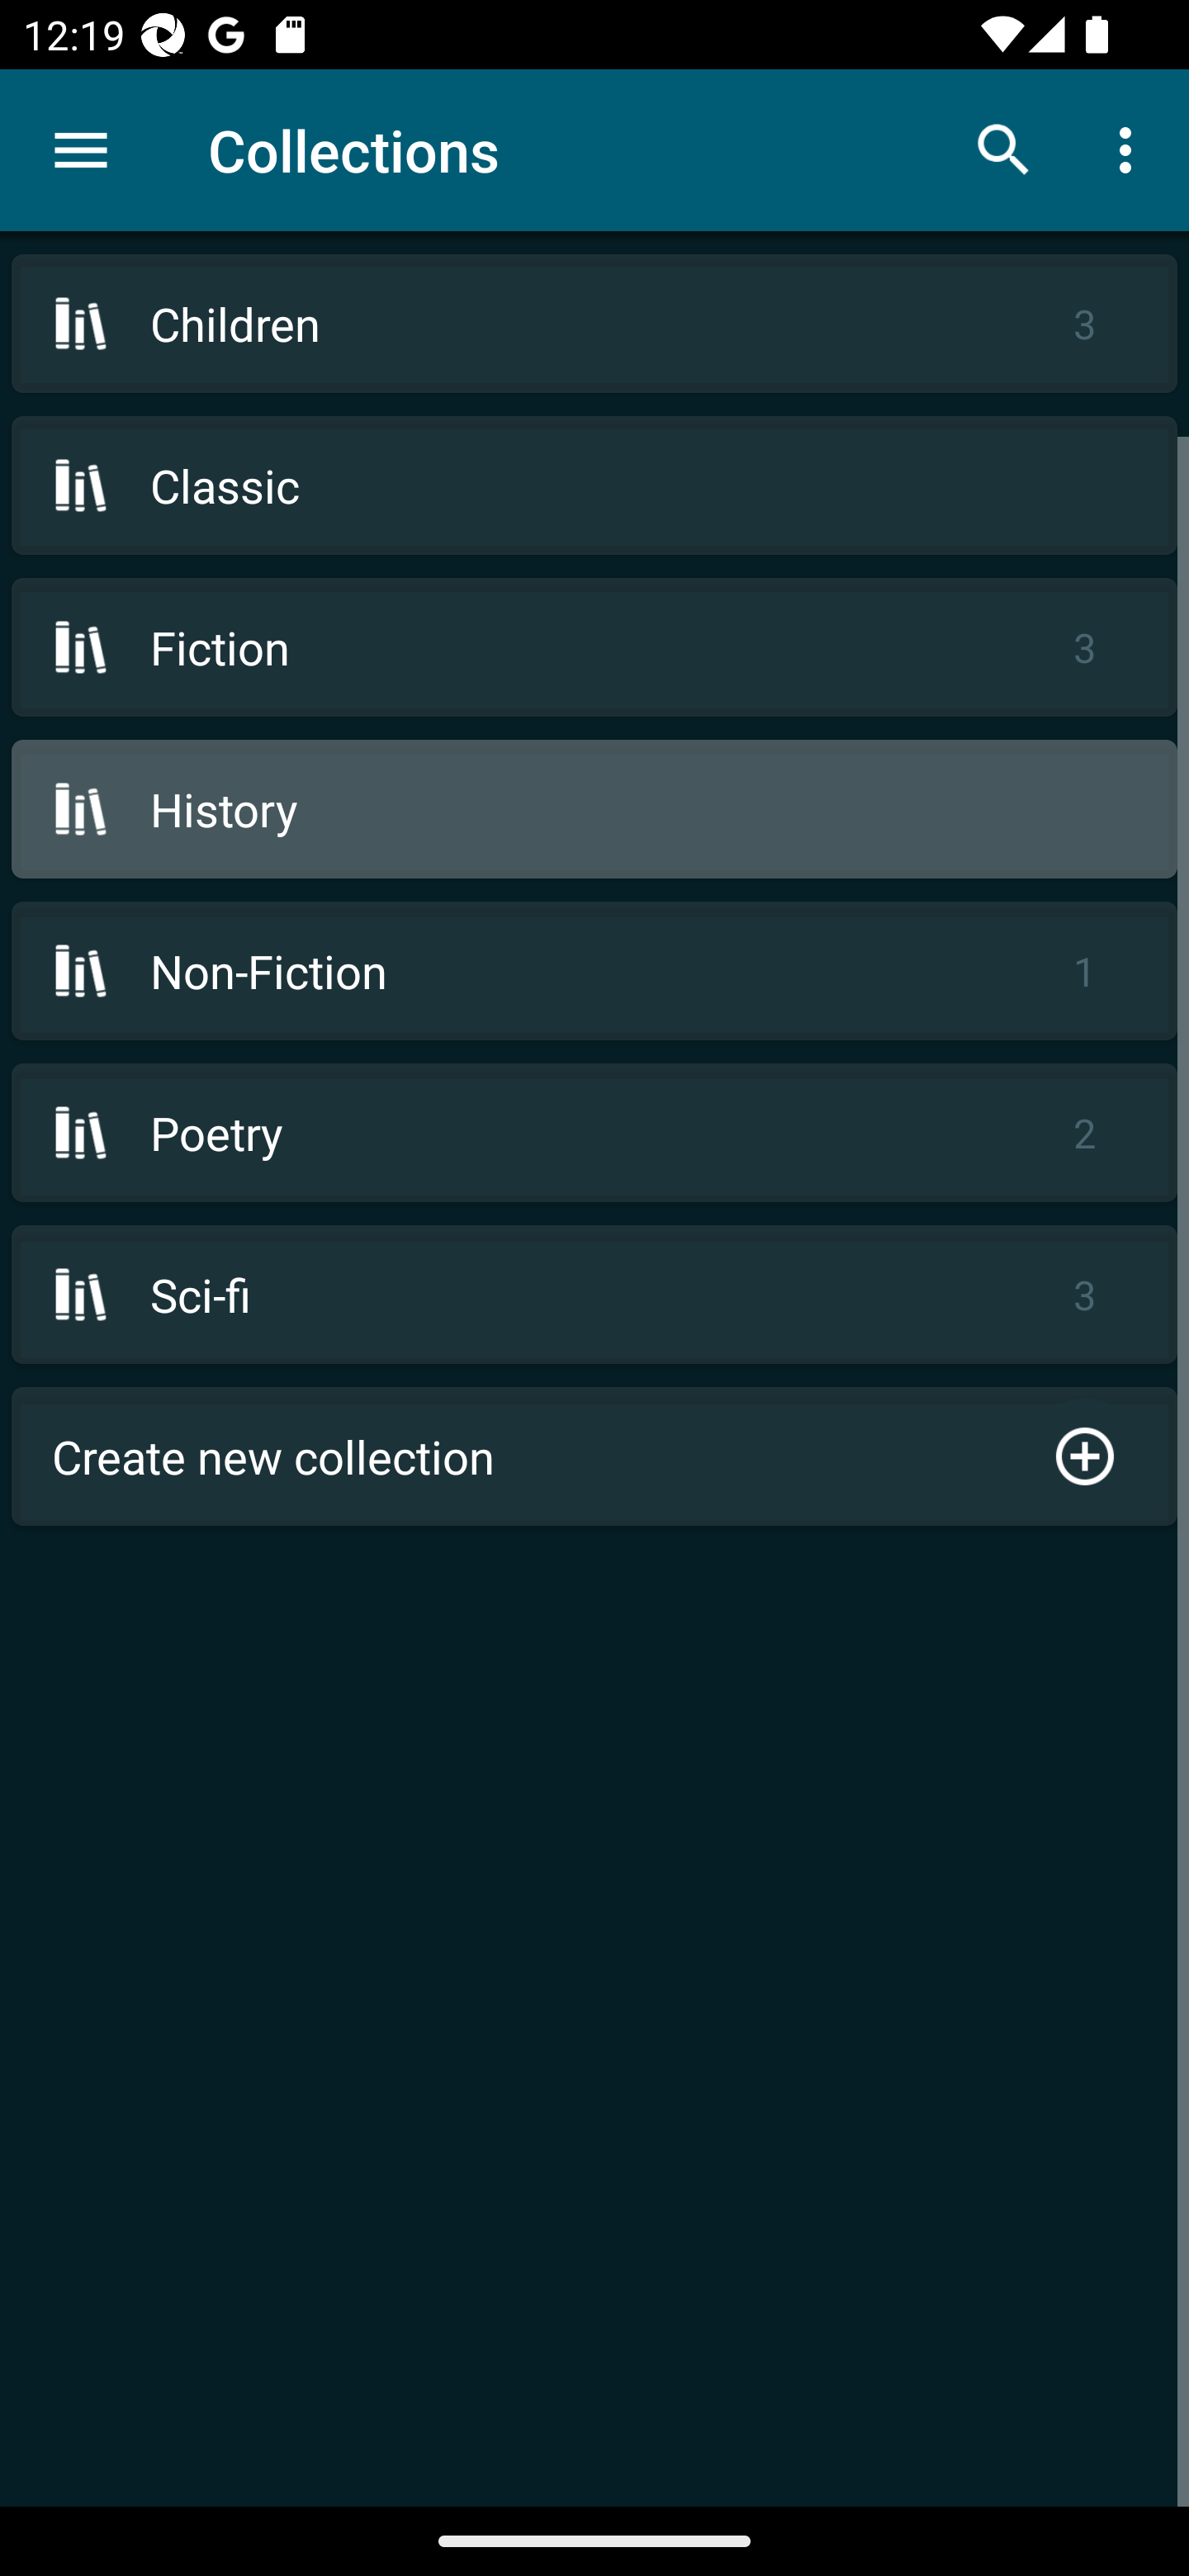 The height and width of the screenshot is (2576, 1189). Describe the element at coordinates (81, 150) in the screenshot. I see `Menu` at that location.